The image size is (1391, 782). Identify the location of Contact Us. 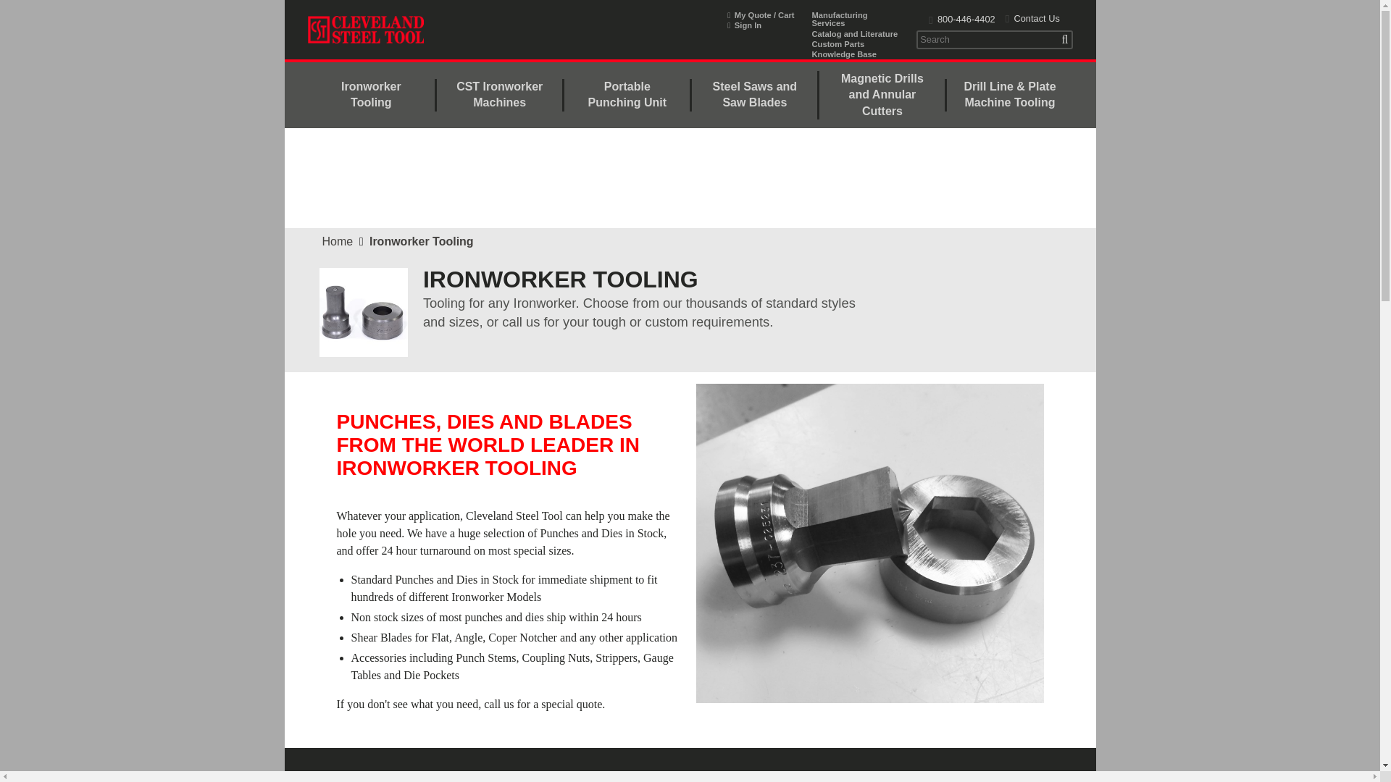
(1033, 19).